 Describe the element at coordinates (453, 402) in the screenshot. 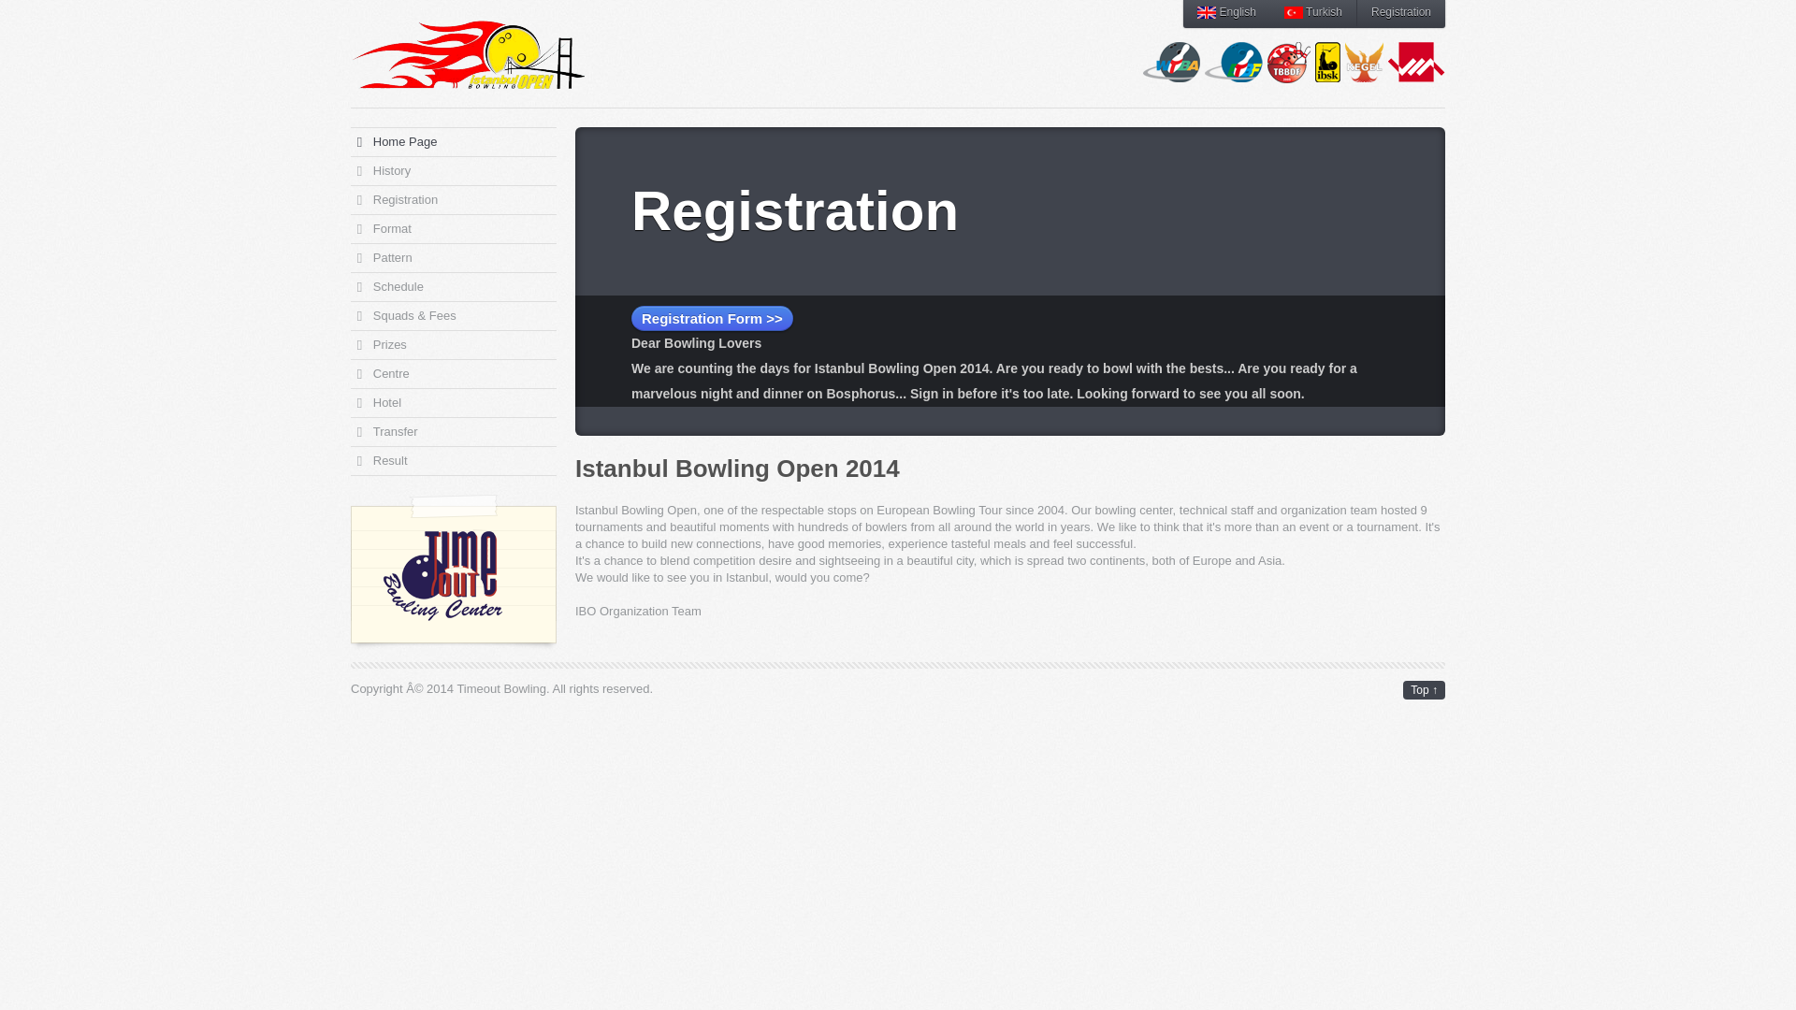

I see `Hotel` at that location.